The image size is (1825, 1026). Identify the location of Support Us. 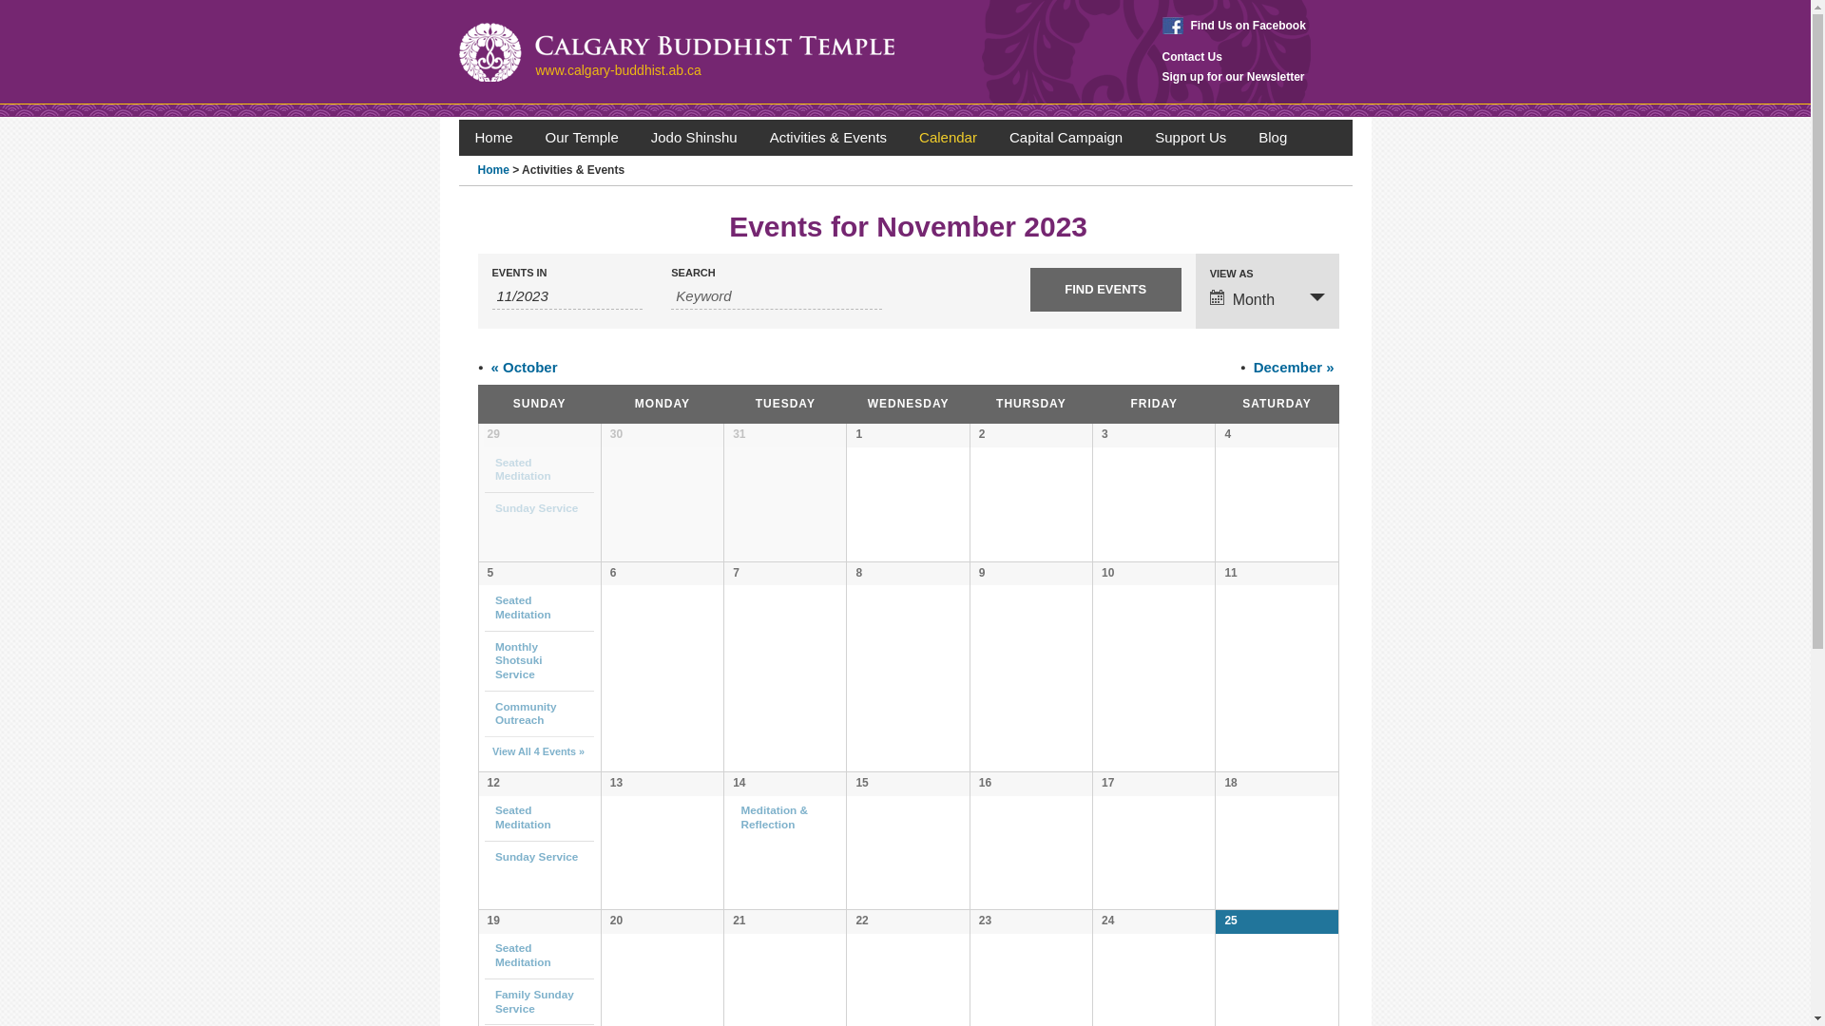
(1190, 138).